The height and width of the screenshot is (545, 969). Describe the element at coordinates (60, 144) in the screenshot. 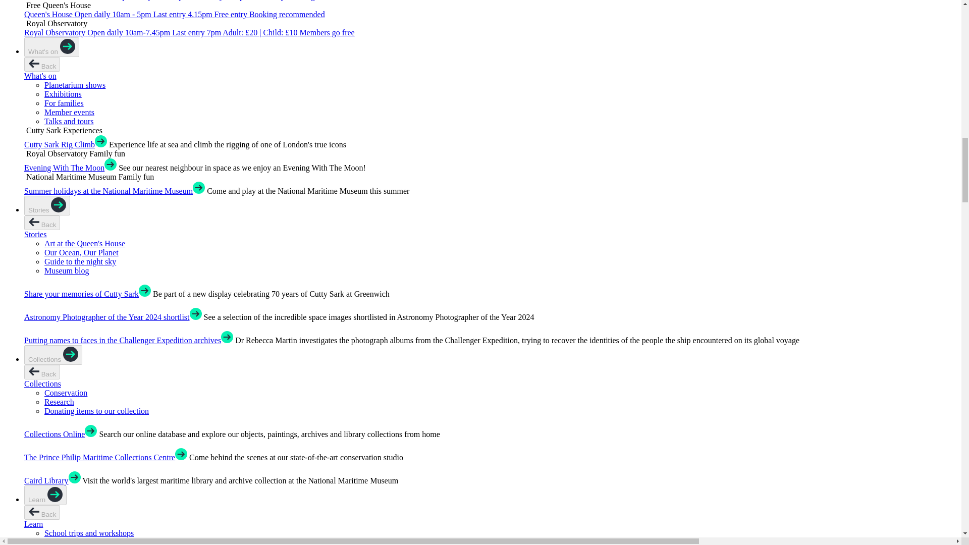

I see `Cutty Sark Rig Climb` at that location.